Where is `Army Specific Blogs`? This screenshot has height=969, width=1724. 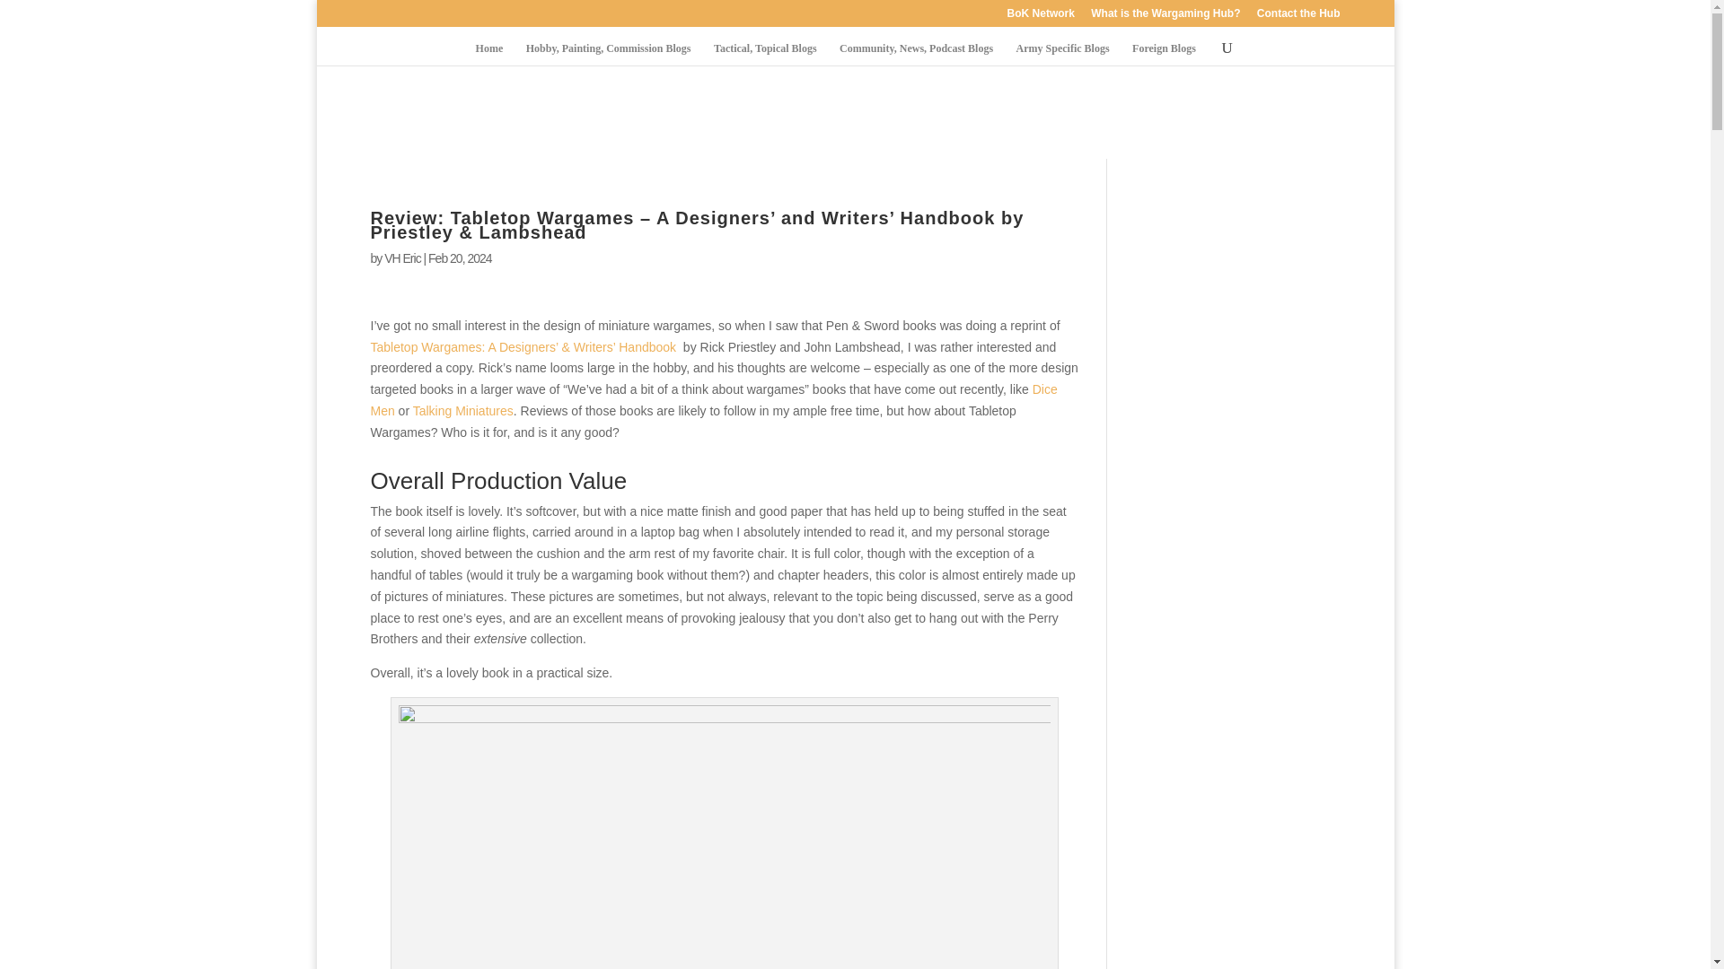
Army Specific Blogs is located at coordinates (1063, 54).